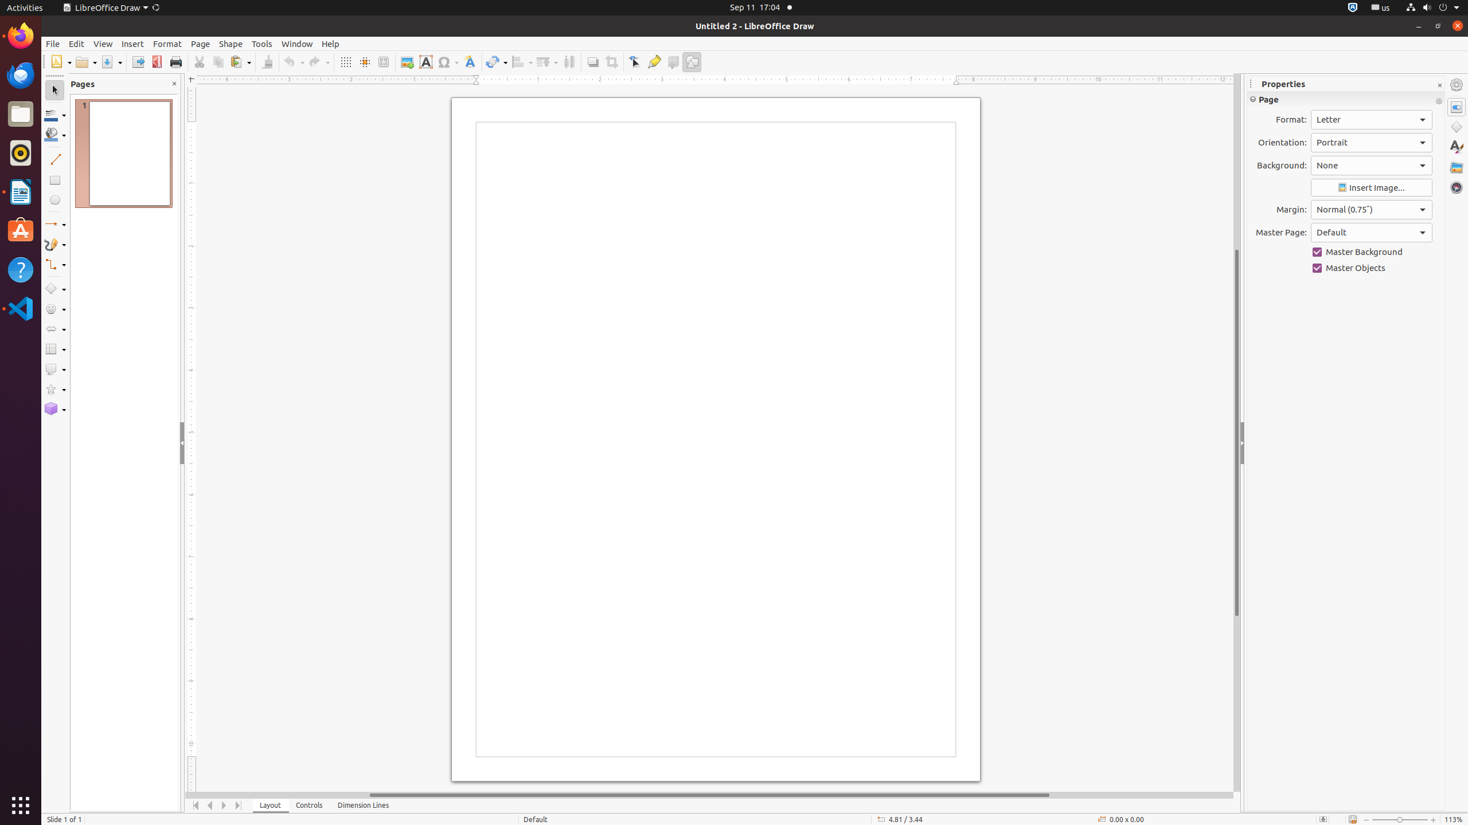 This screenshot has width=1468, height=825. I want to click on New, so click(61, 62).